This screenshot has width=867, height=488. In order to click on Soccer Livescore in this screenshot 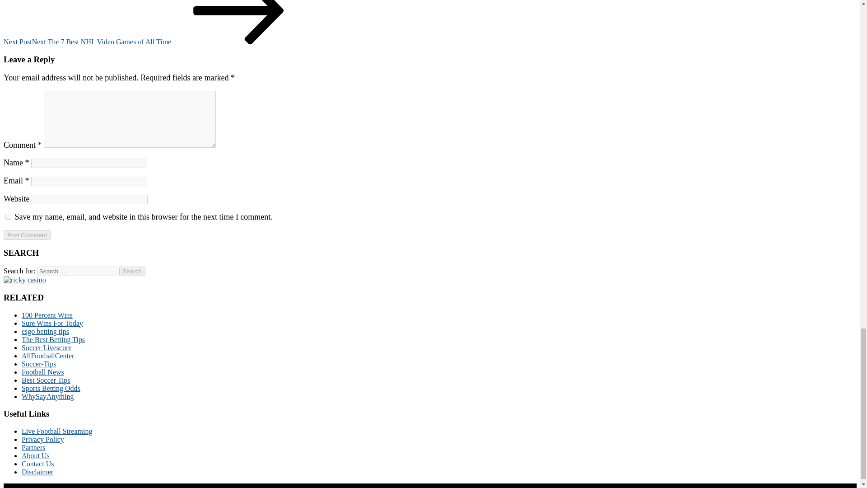, I will do `click(47, 347)`.